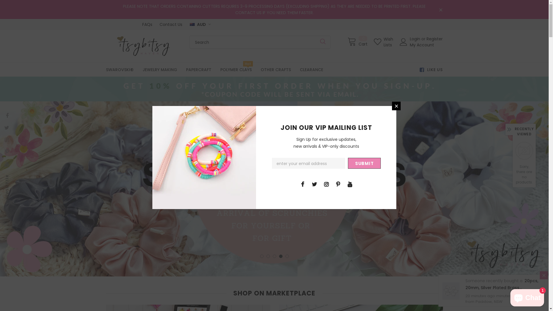 The width and height of the screenshot is (553, 311). What do you see at coordinates (396, 106) in the screenshot?
I see `Close` at bounding box center [396, 106].